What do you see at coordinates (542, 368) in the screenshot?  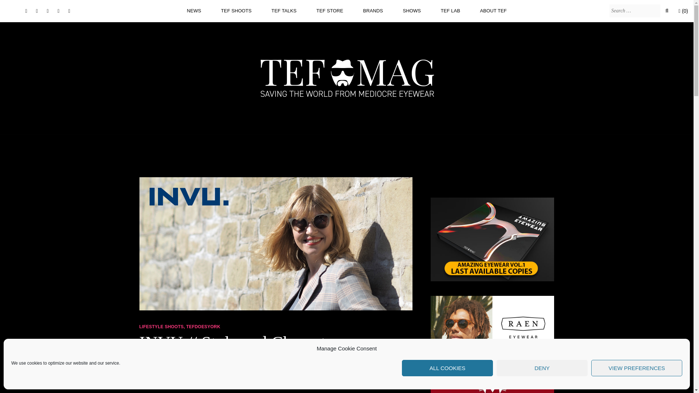 I see `DENY` at bounding box center [542, 368].